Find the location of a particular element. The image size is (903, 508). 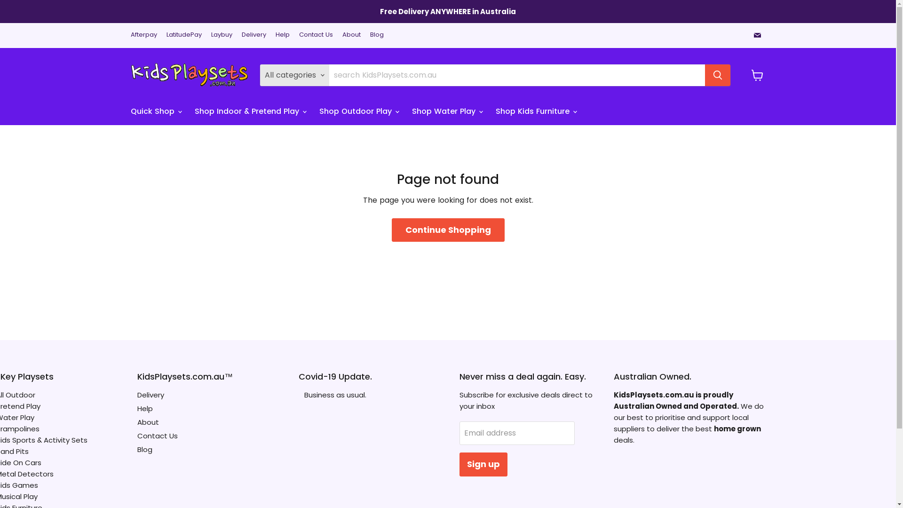

About is located at coordinates (148, 422).